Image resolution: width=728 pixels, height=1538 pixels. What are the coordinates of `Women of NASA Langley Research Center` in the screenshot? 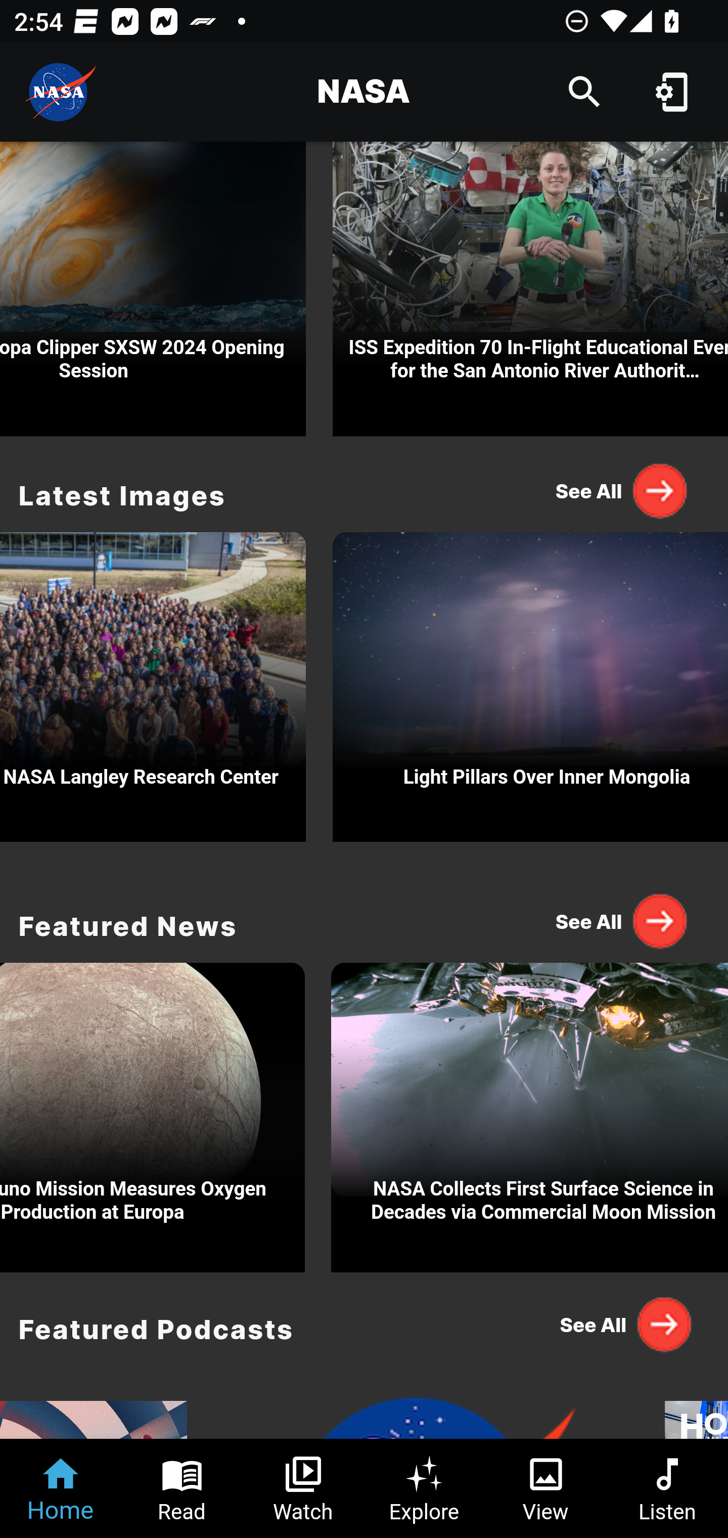 It's located at (153, 682).